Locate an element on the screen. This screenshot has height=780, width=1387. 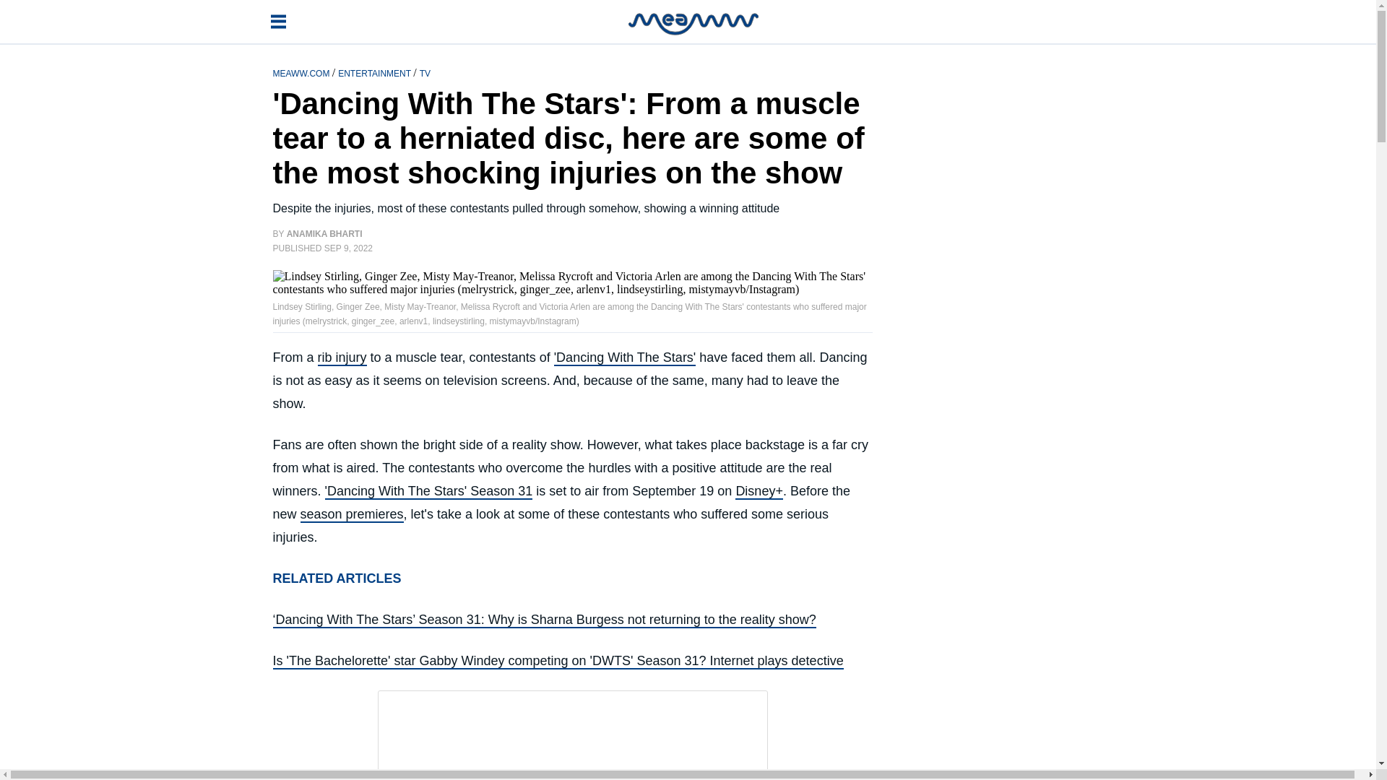
ENTERTAINMENT is located at coordinates (376, 72).